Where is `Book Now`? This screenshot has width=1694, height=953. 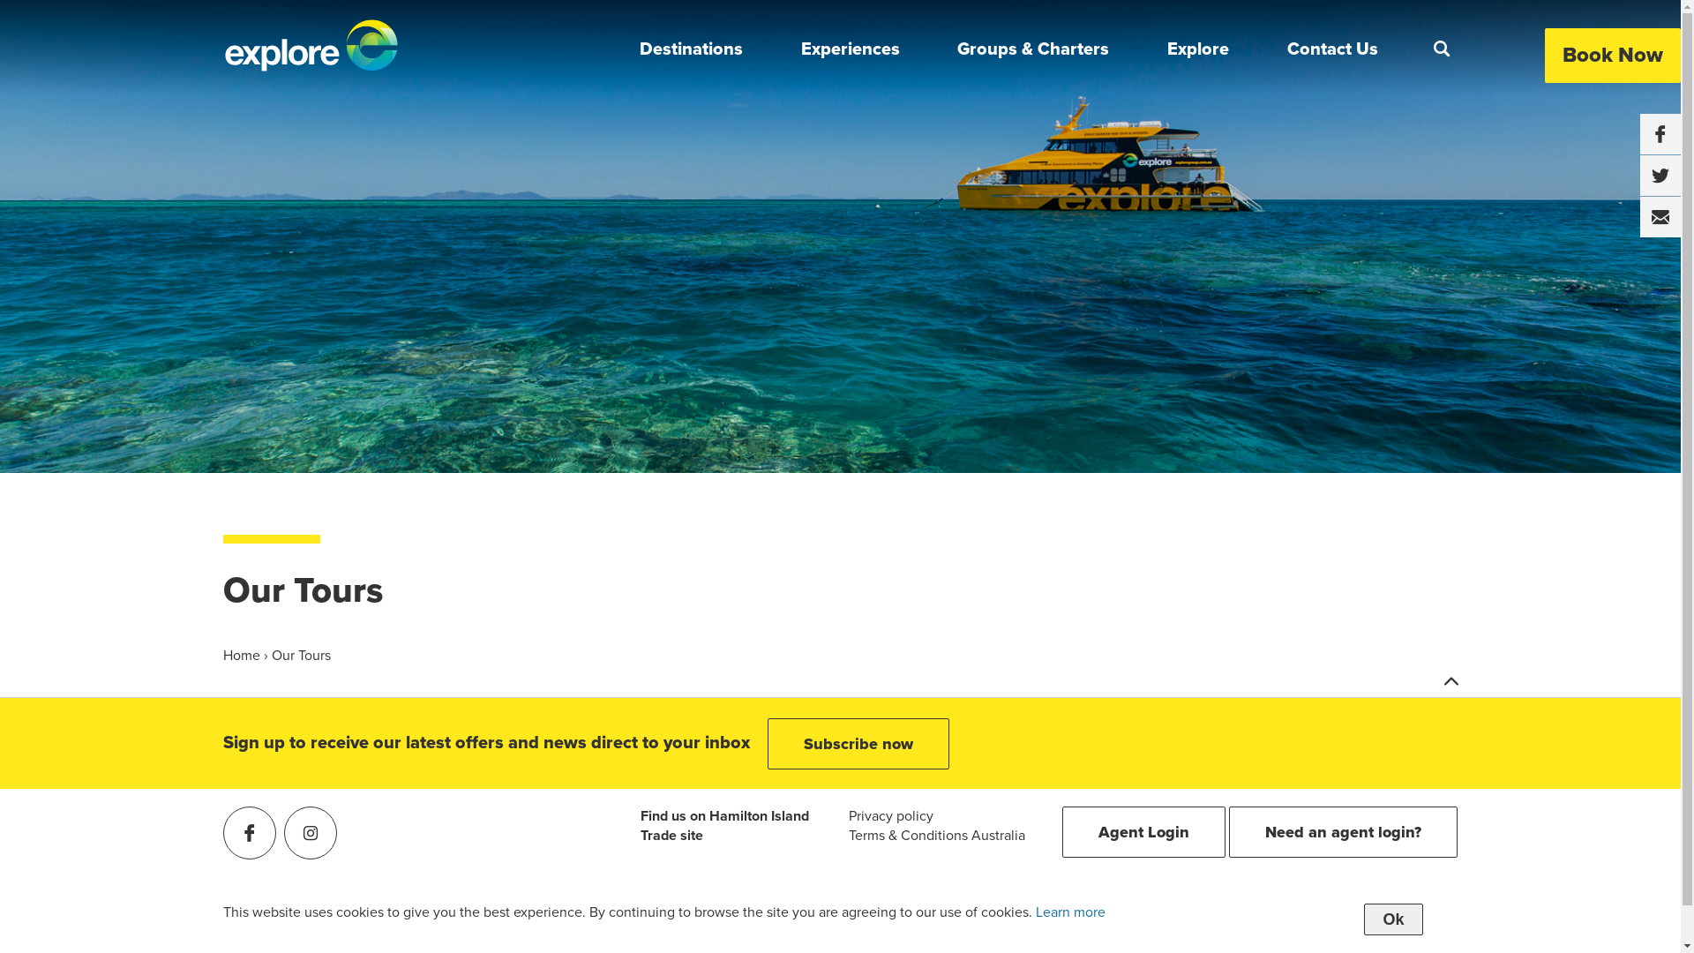 Book Now is located at coordinates (1613, 56).